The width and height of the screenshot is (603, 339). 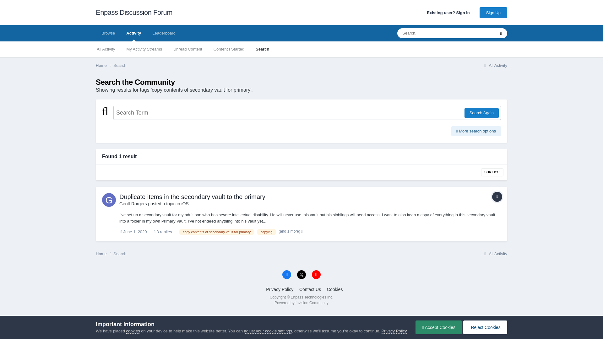 What do you see at coordinates (266, 232) in the screenshot?
I see `Find other content tagged with 'copying'` at bounding box center [266, 232].